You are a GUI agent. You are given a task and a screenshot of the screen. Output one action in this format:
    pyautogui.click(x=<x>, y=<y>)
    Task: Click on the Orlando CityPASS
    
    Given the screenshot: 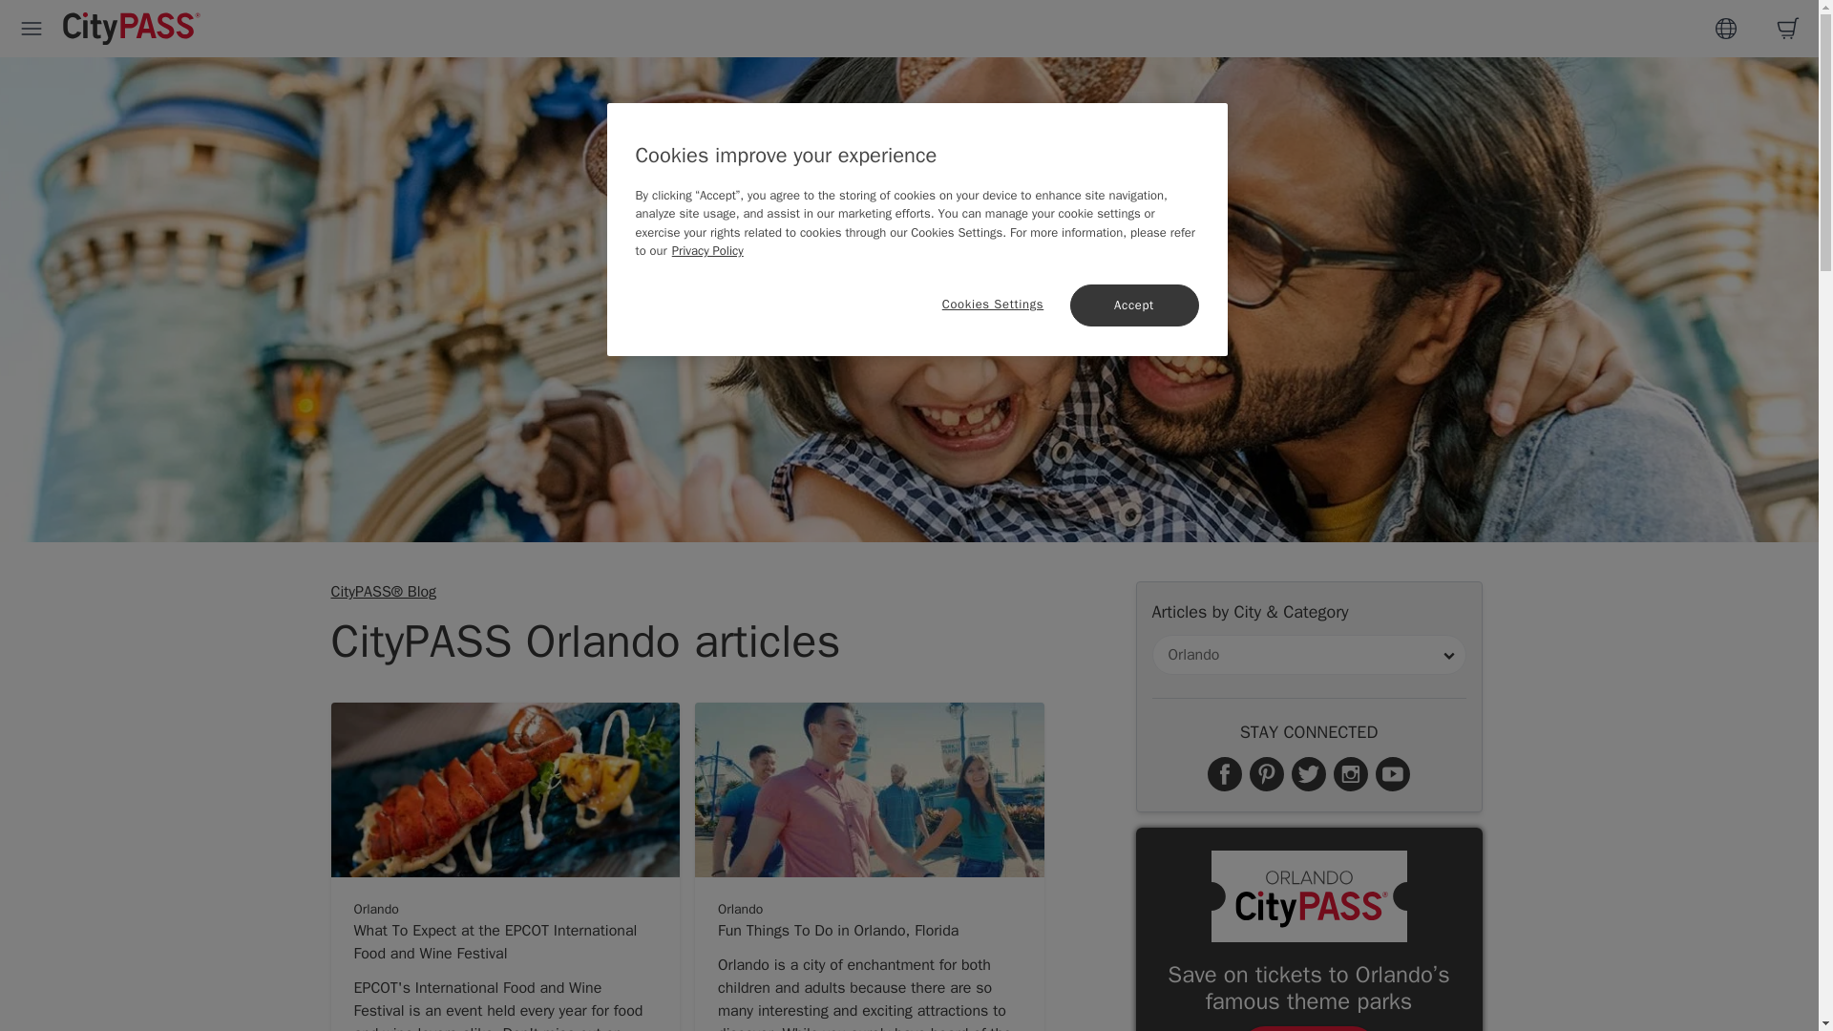 What is the action you would take?
    pyautogui.click(x=1308, y=896)
    